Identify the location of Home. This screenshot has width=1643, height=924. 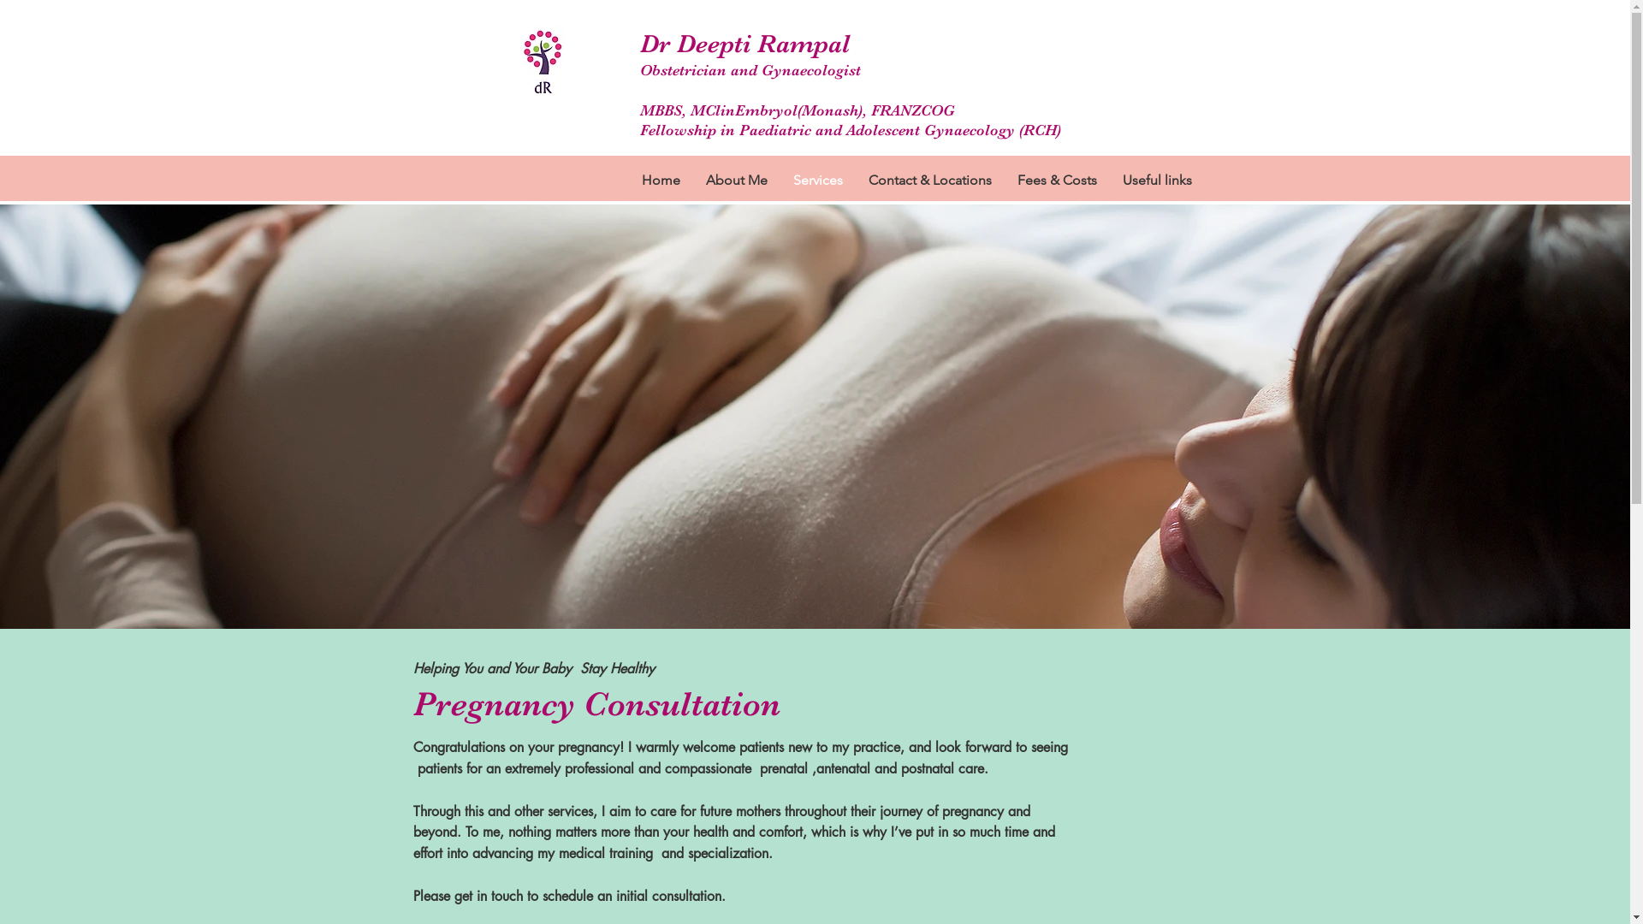
(661, 180).